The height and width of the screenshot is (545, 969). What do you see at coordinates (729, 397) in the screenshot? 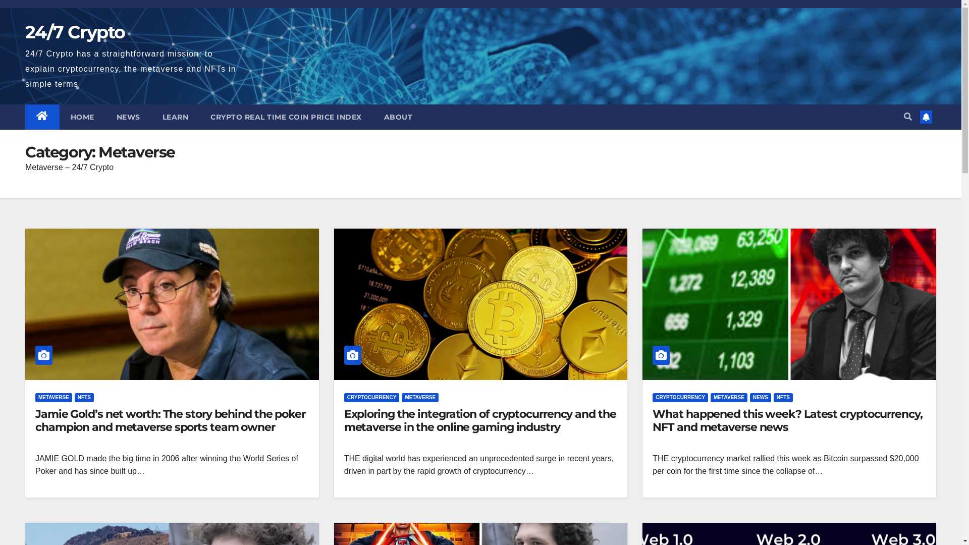
I see `METAVERSE` at bounding box center [729, 397].